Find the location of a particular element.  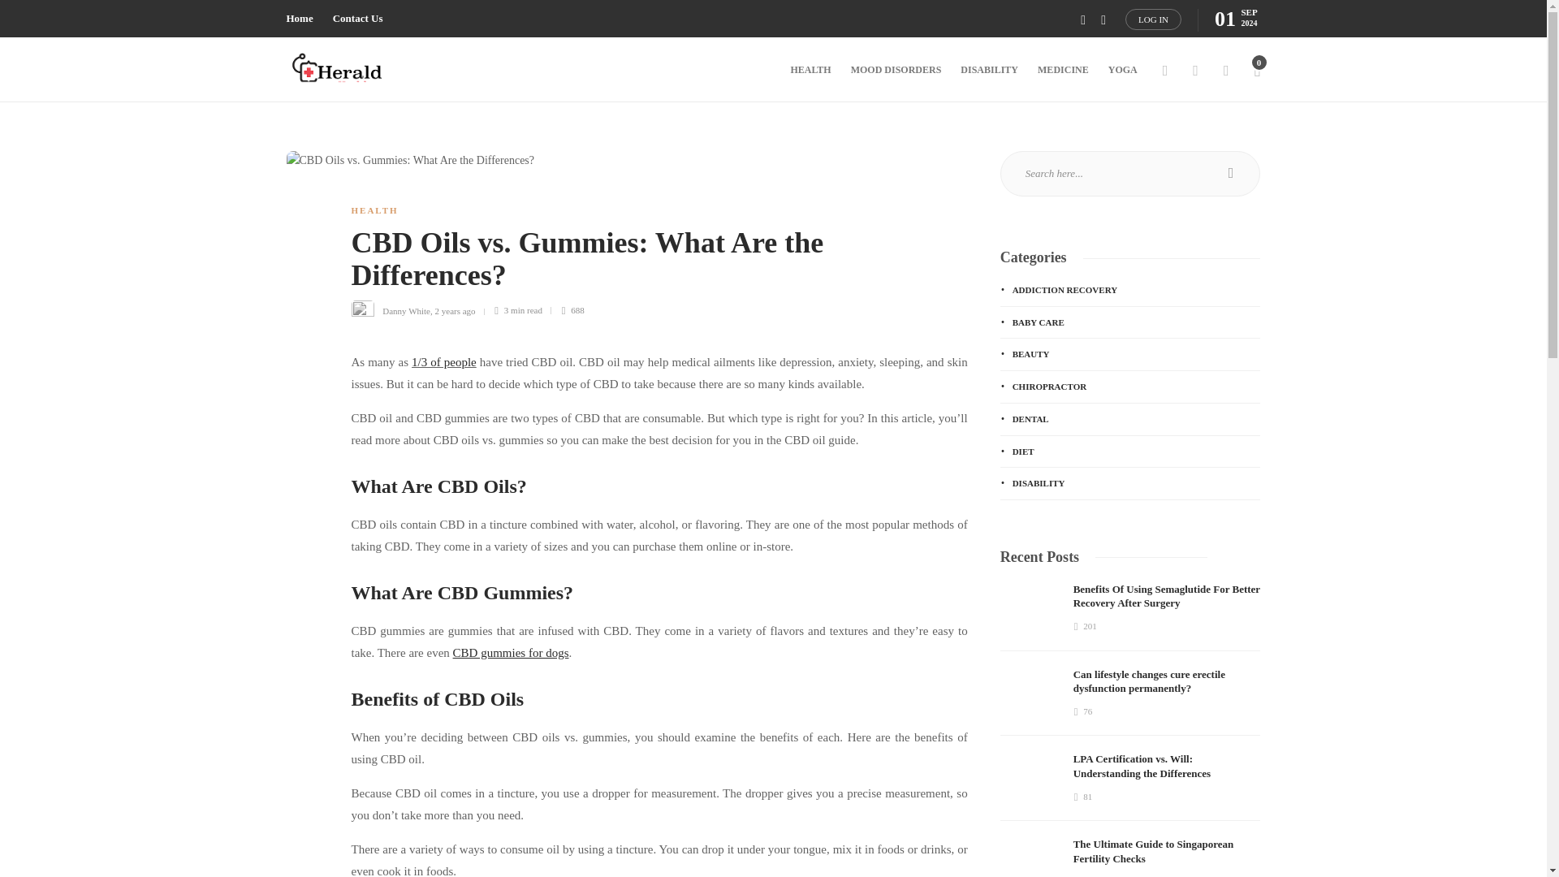

DISABILITY is located at coordinates (989, 70).